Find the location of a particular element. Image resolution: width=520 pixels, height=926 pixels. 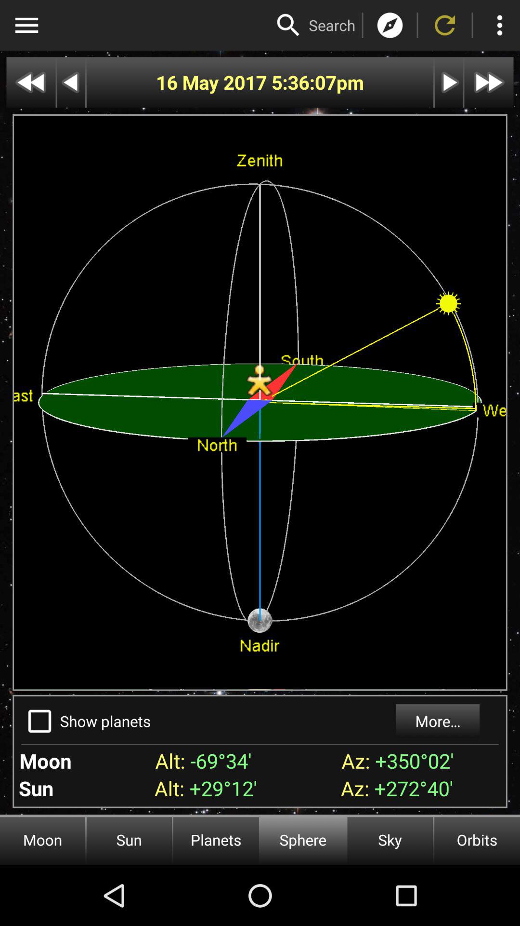

go to settings is located at coordinates (500, 25).